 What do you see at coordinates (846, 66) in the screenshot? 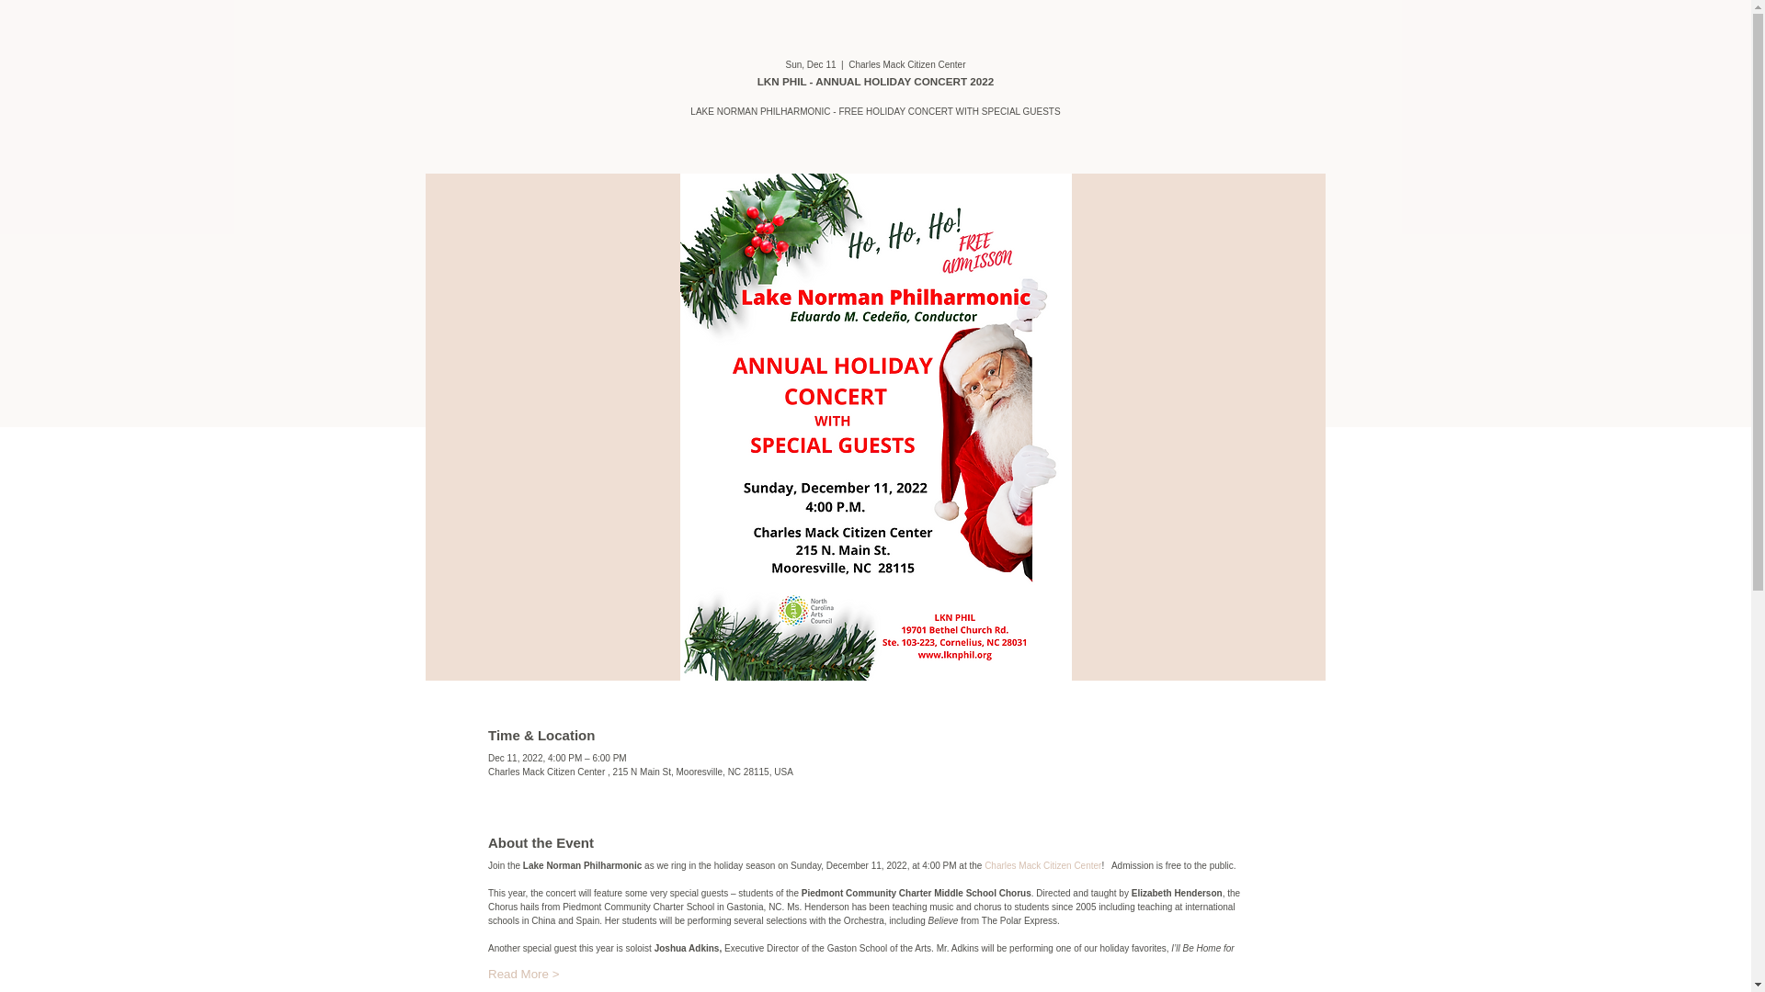
I see `Home` at bounding box center [846, 66].